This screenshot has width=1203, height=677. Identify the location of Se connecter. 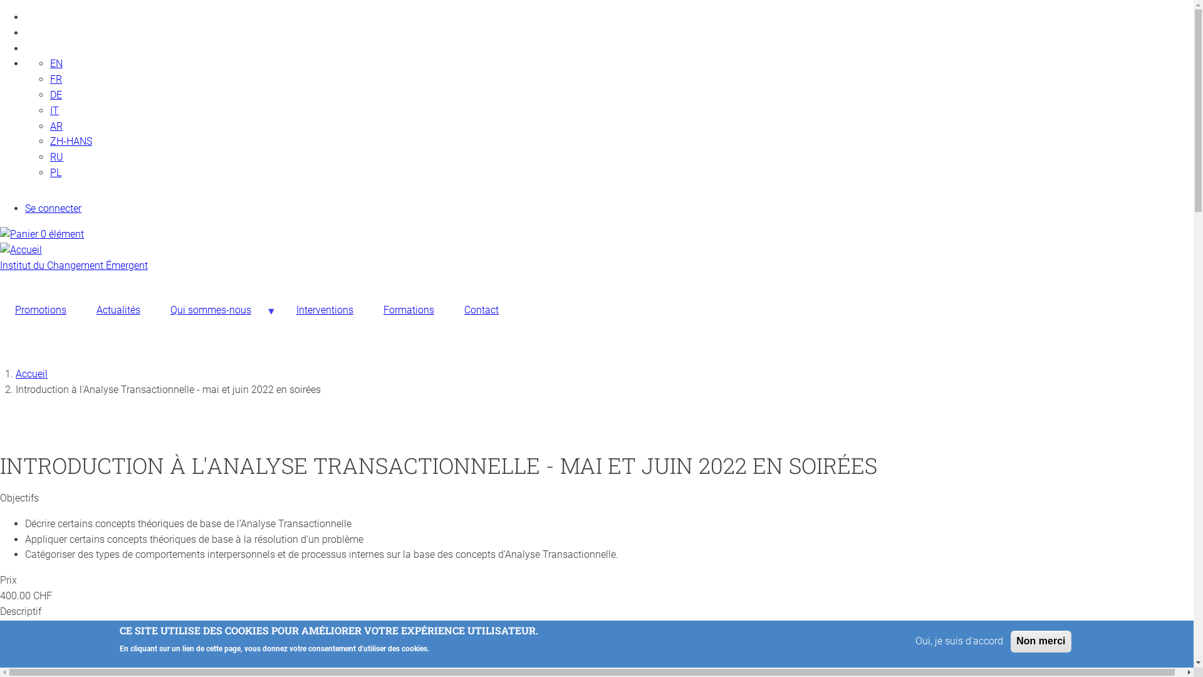
(53, 208).